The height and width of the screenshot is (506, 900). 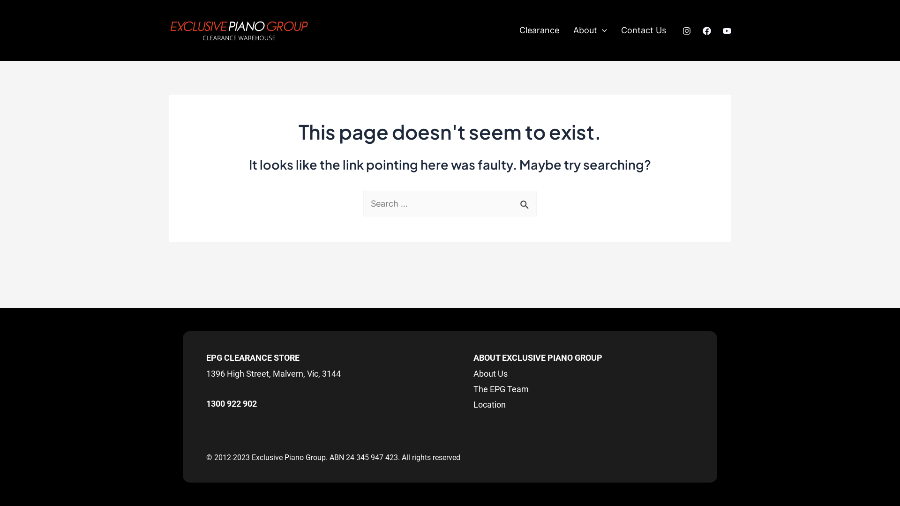 I want to click on About, so click(x=590, y=30).